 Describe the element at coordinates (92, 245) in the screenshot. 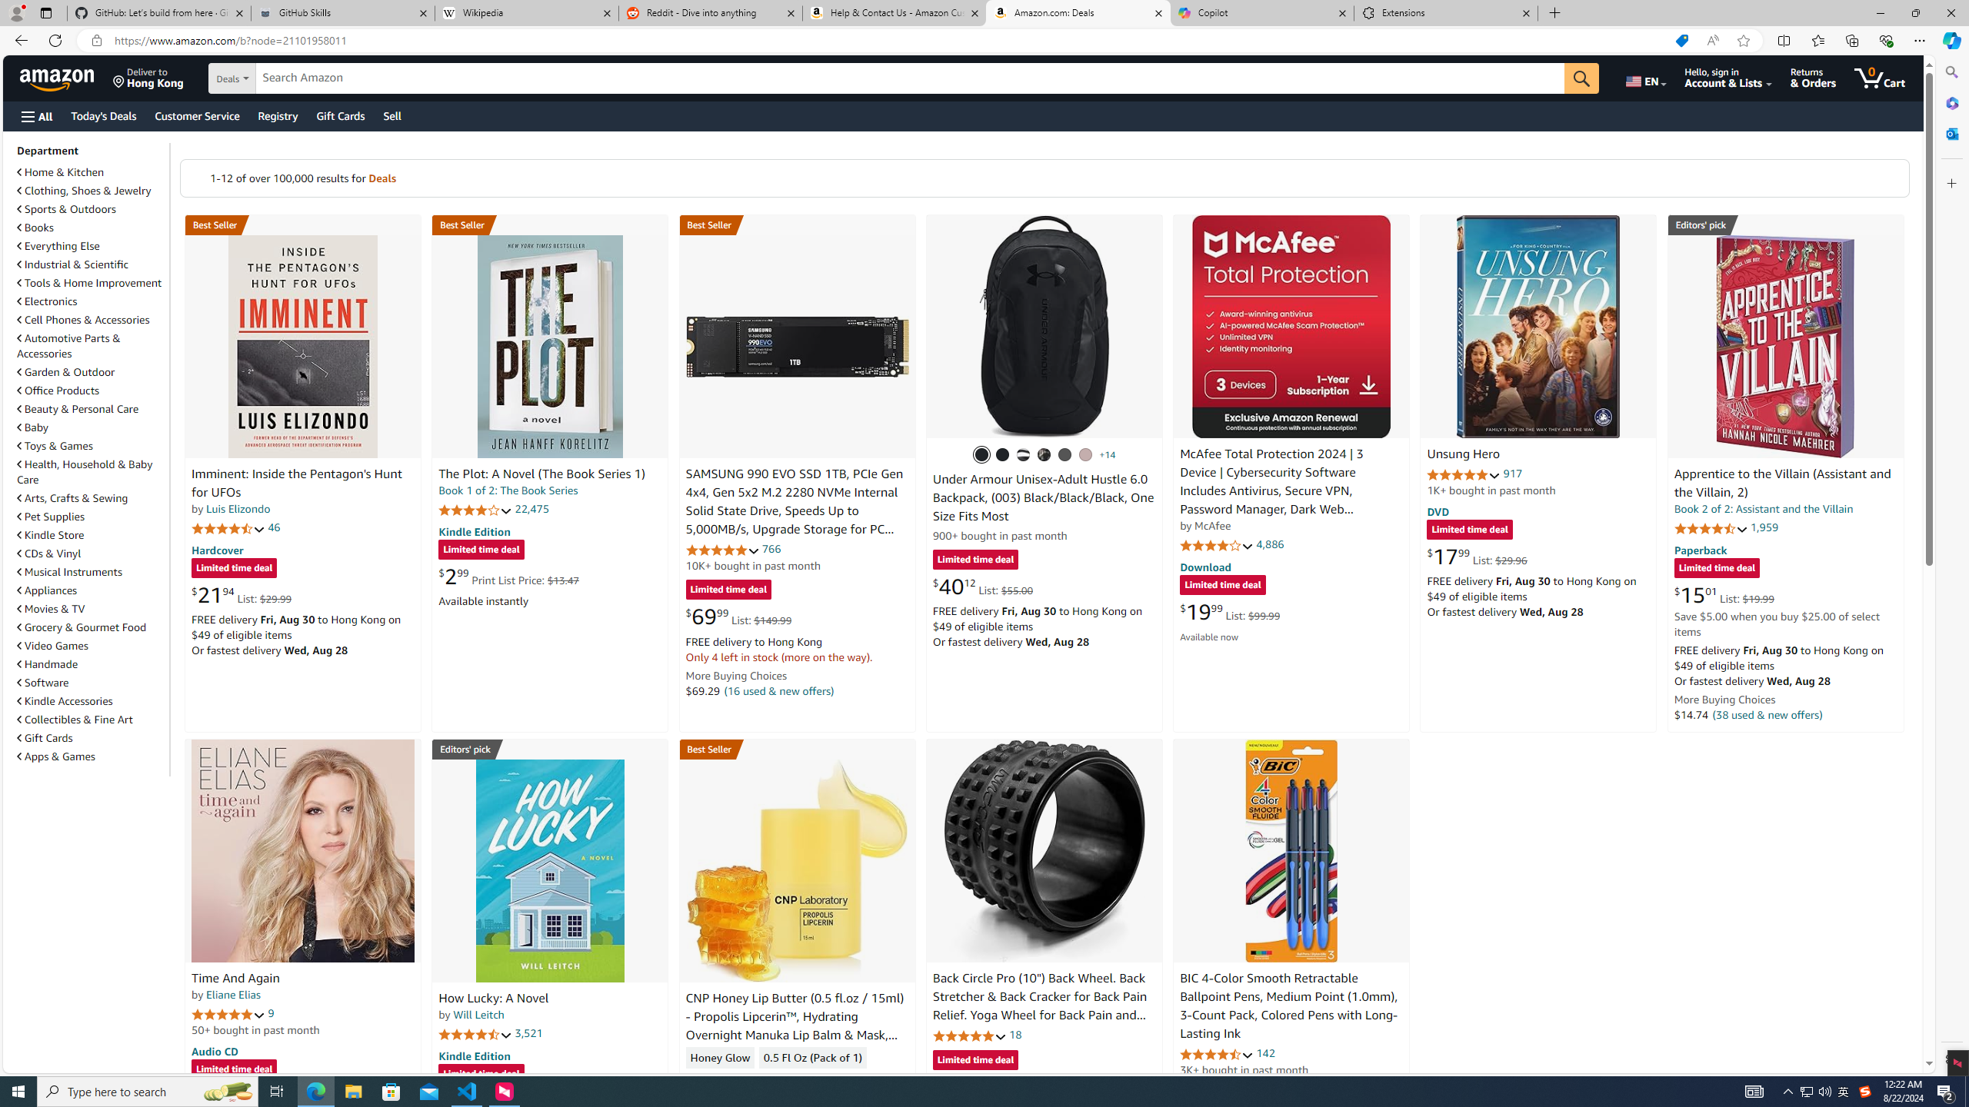

I see `Everything Else` at that location.